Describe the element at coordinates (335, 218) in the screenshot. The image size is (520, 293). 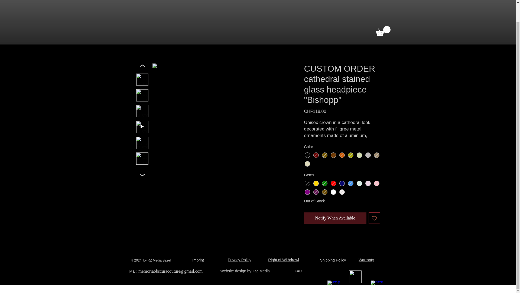
I see `Notify When Available` at that location.